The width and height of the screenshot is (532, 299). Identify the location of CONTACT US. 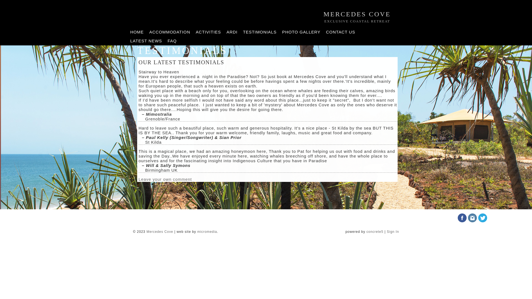
(341, 32).